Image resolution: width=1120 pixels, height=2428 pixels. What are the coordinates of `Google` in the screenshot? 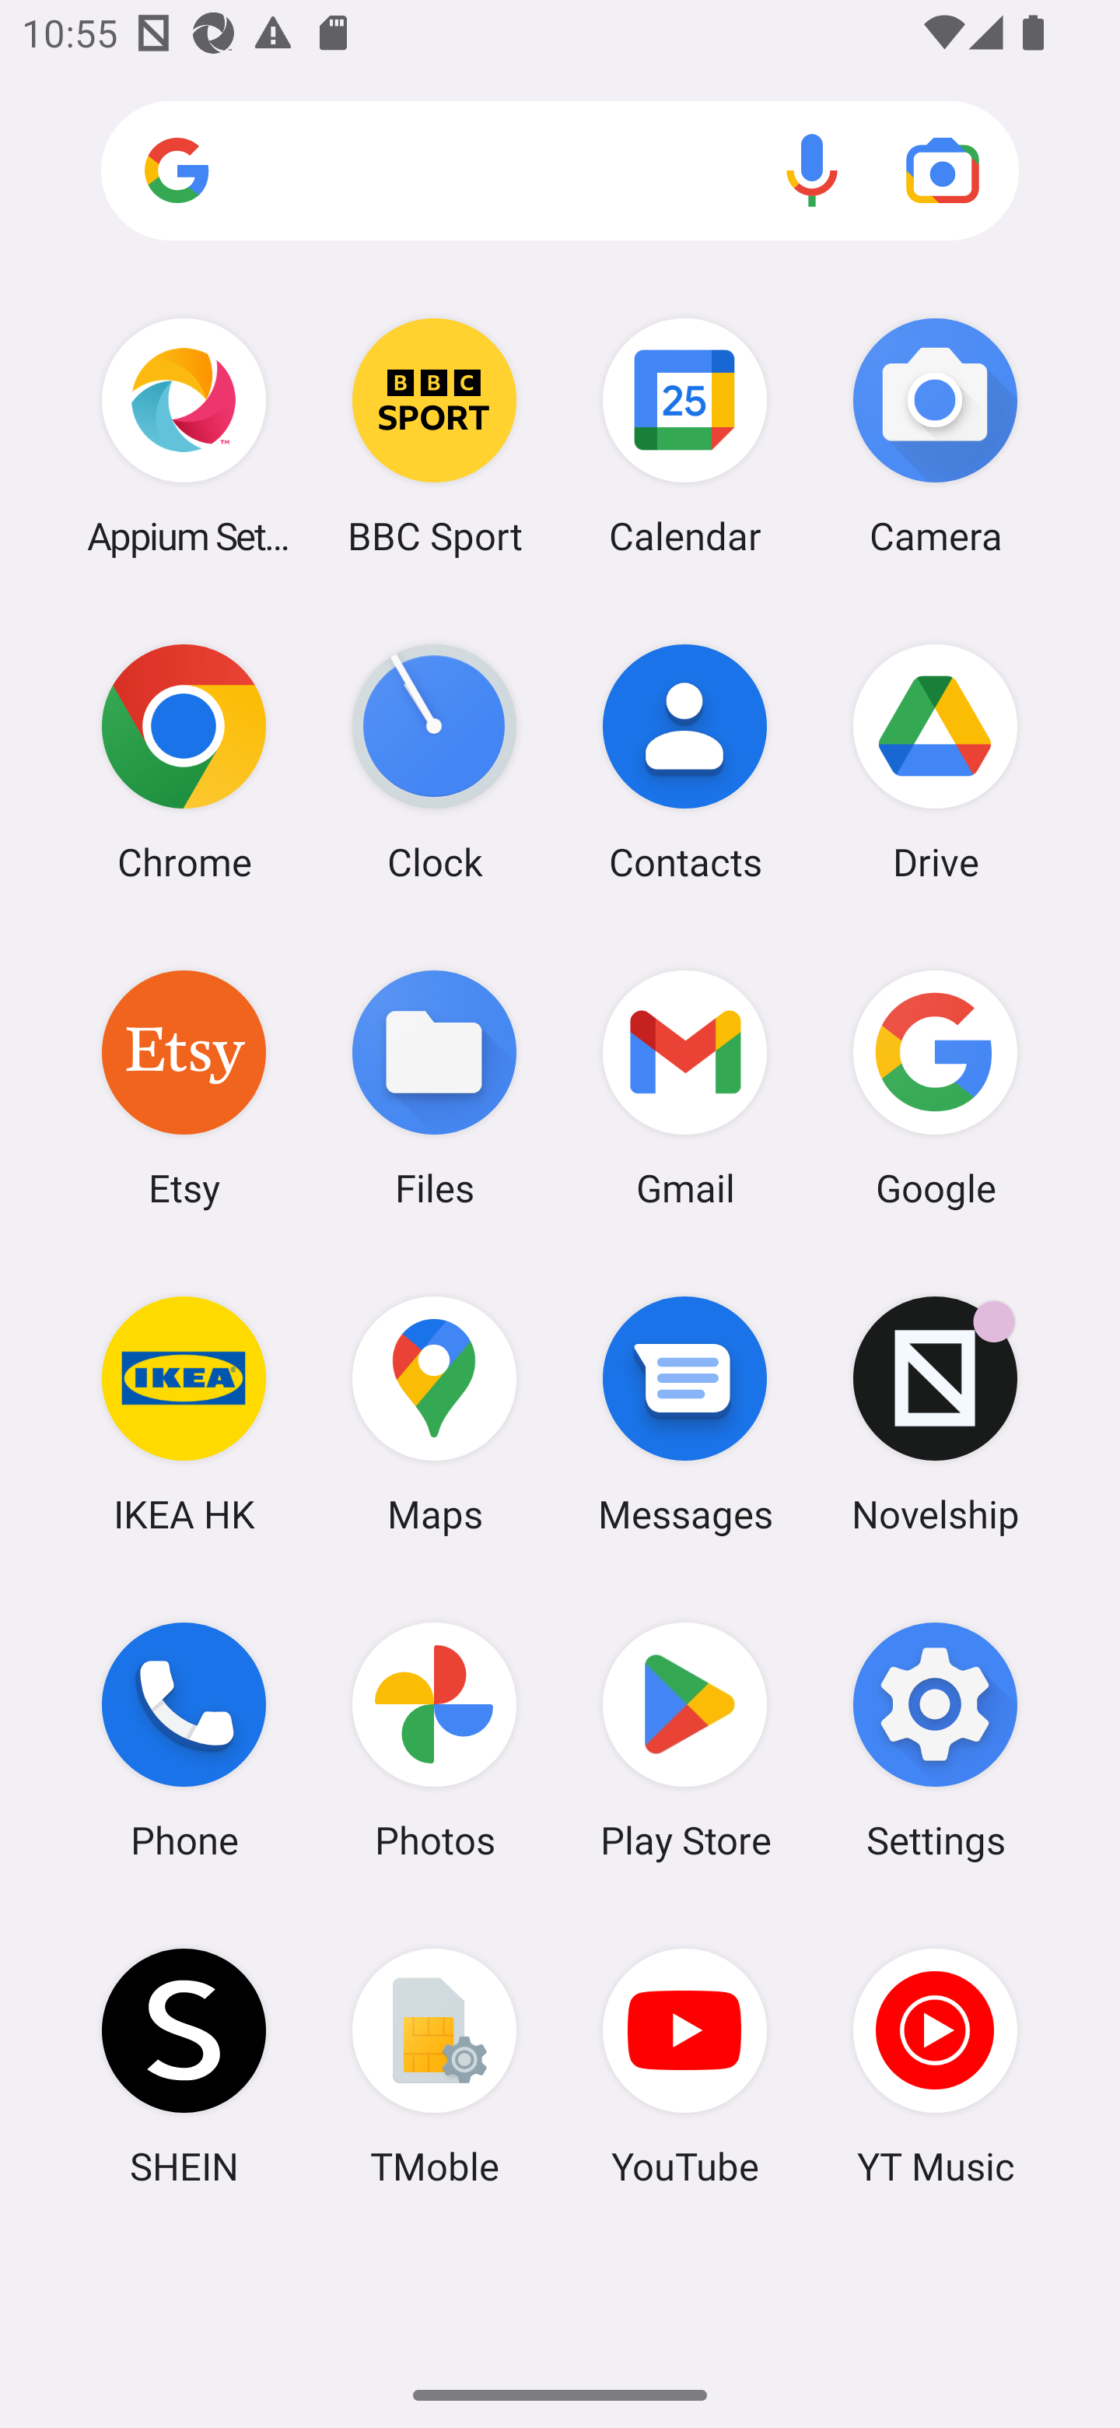 It's located at (935, 1087).